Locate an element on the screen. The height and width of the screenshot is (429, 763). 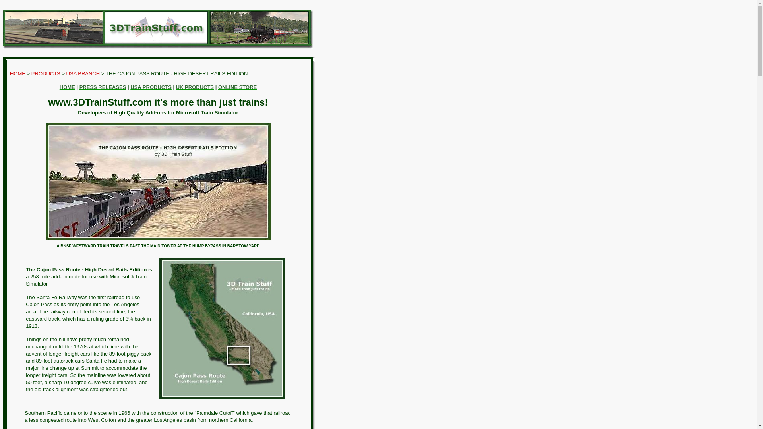
UK PRODUCTS is located at coordinates (195, 87).